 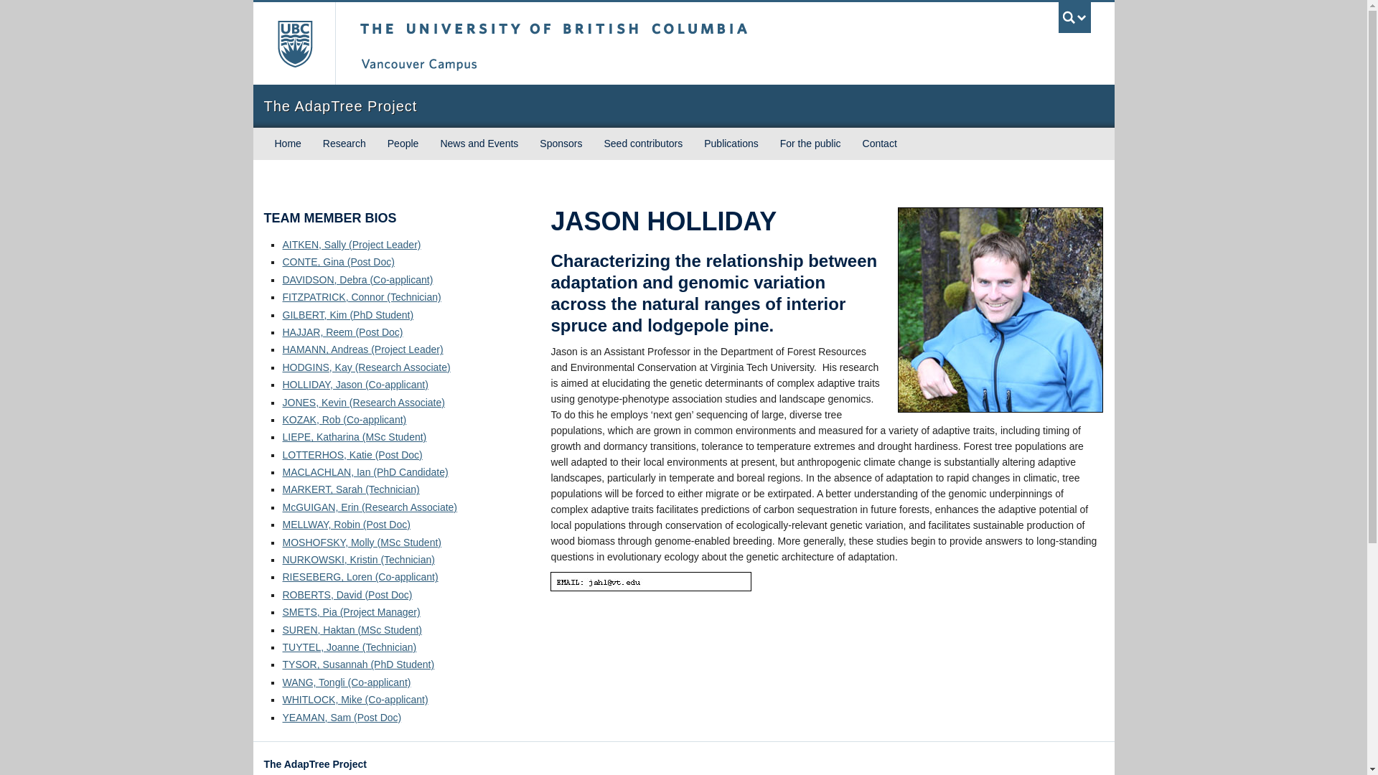 What do you see at coordinates (683, 106) in the screenshot?
I see `The AdapTree Project` at bounding box center [683, 106].